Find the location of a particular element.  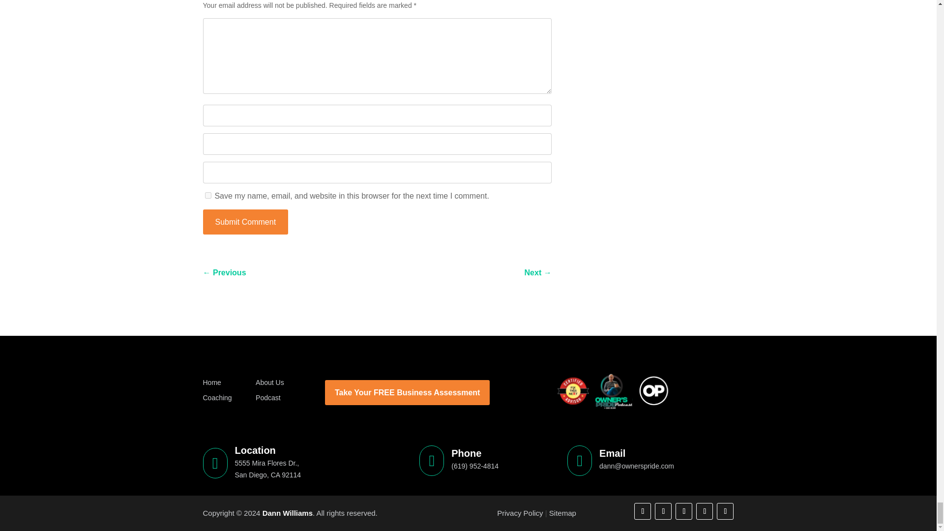

OP is located at coordinates (653, 391).